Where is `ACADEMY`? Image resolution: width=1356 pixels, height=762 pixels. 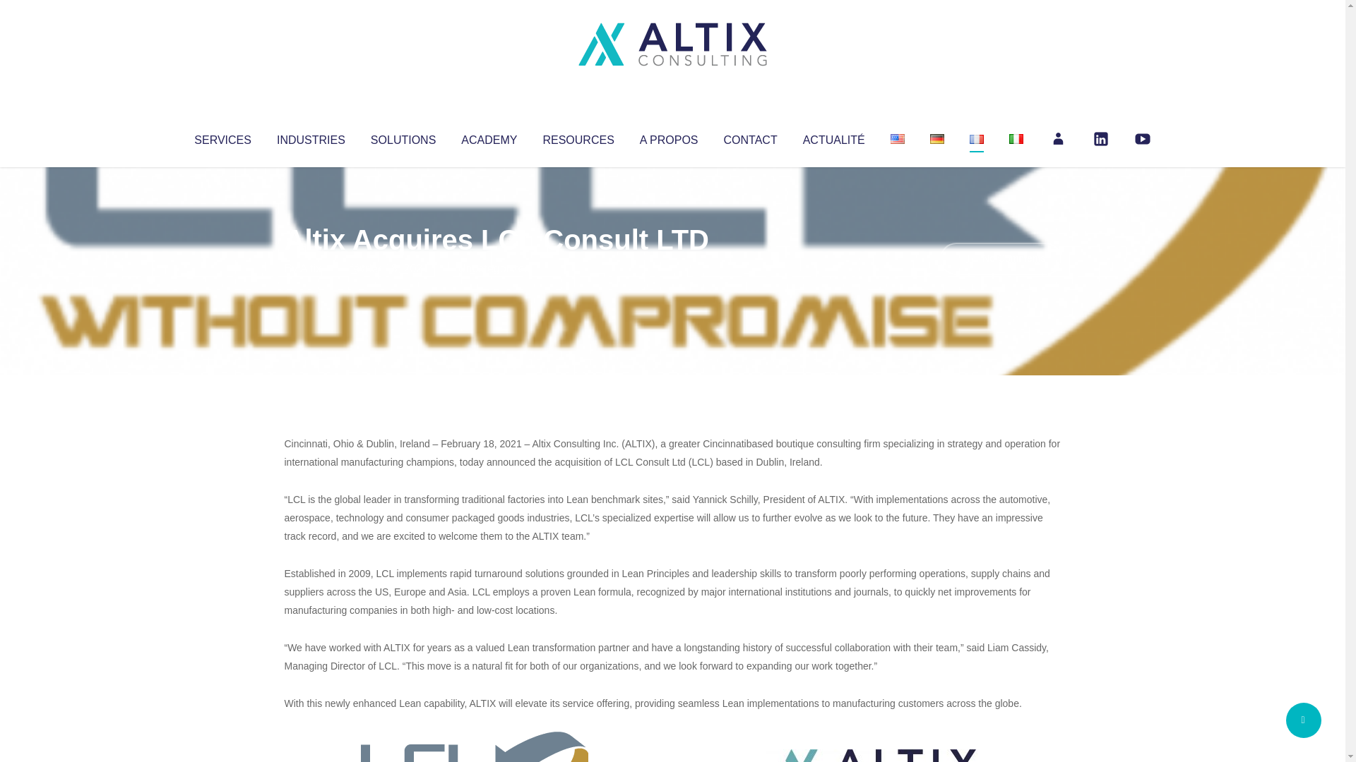 ACADEMY is located at coordinates (489, 137).